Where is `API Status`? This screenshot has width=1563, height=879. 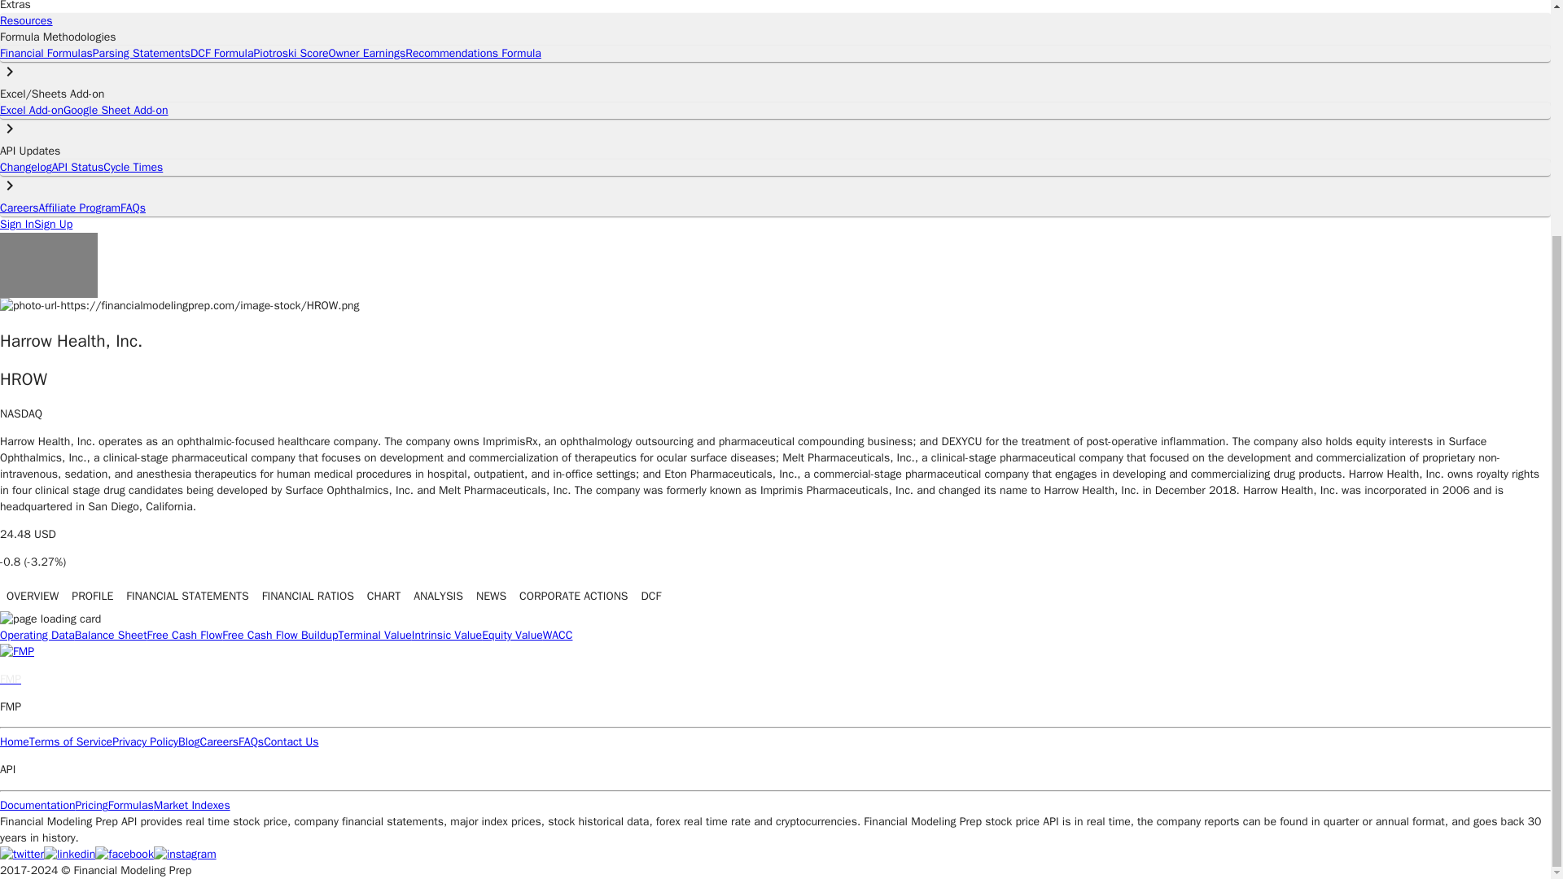 API Status is located at coordinates (77, 166).